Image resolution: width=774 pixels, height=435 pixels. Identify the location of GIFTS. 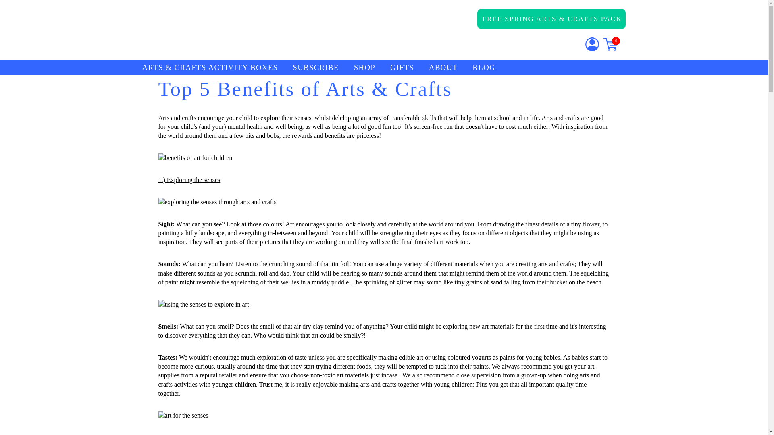
(402, 68).